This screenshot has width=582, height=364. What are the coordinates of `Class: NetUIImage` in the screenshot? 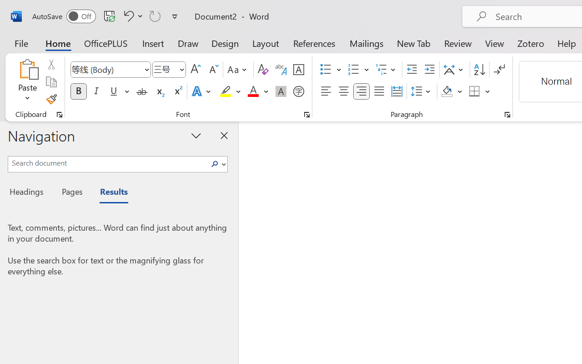 It's located at (215, 164).